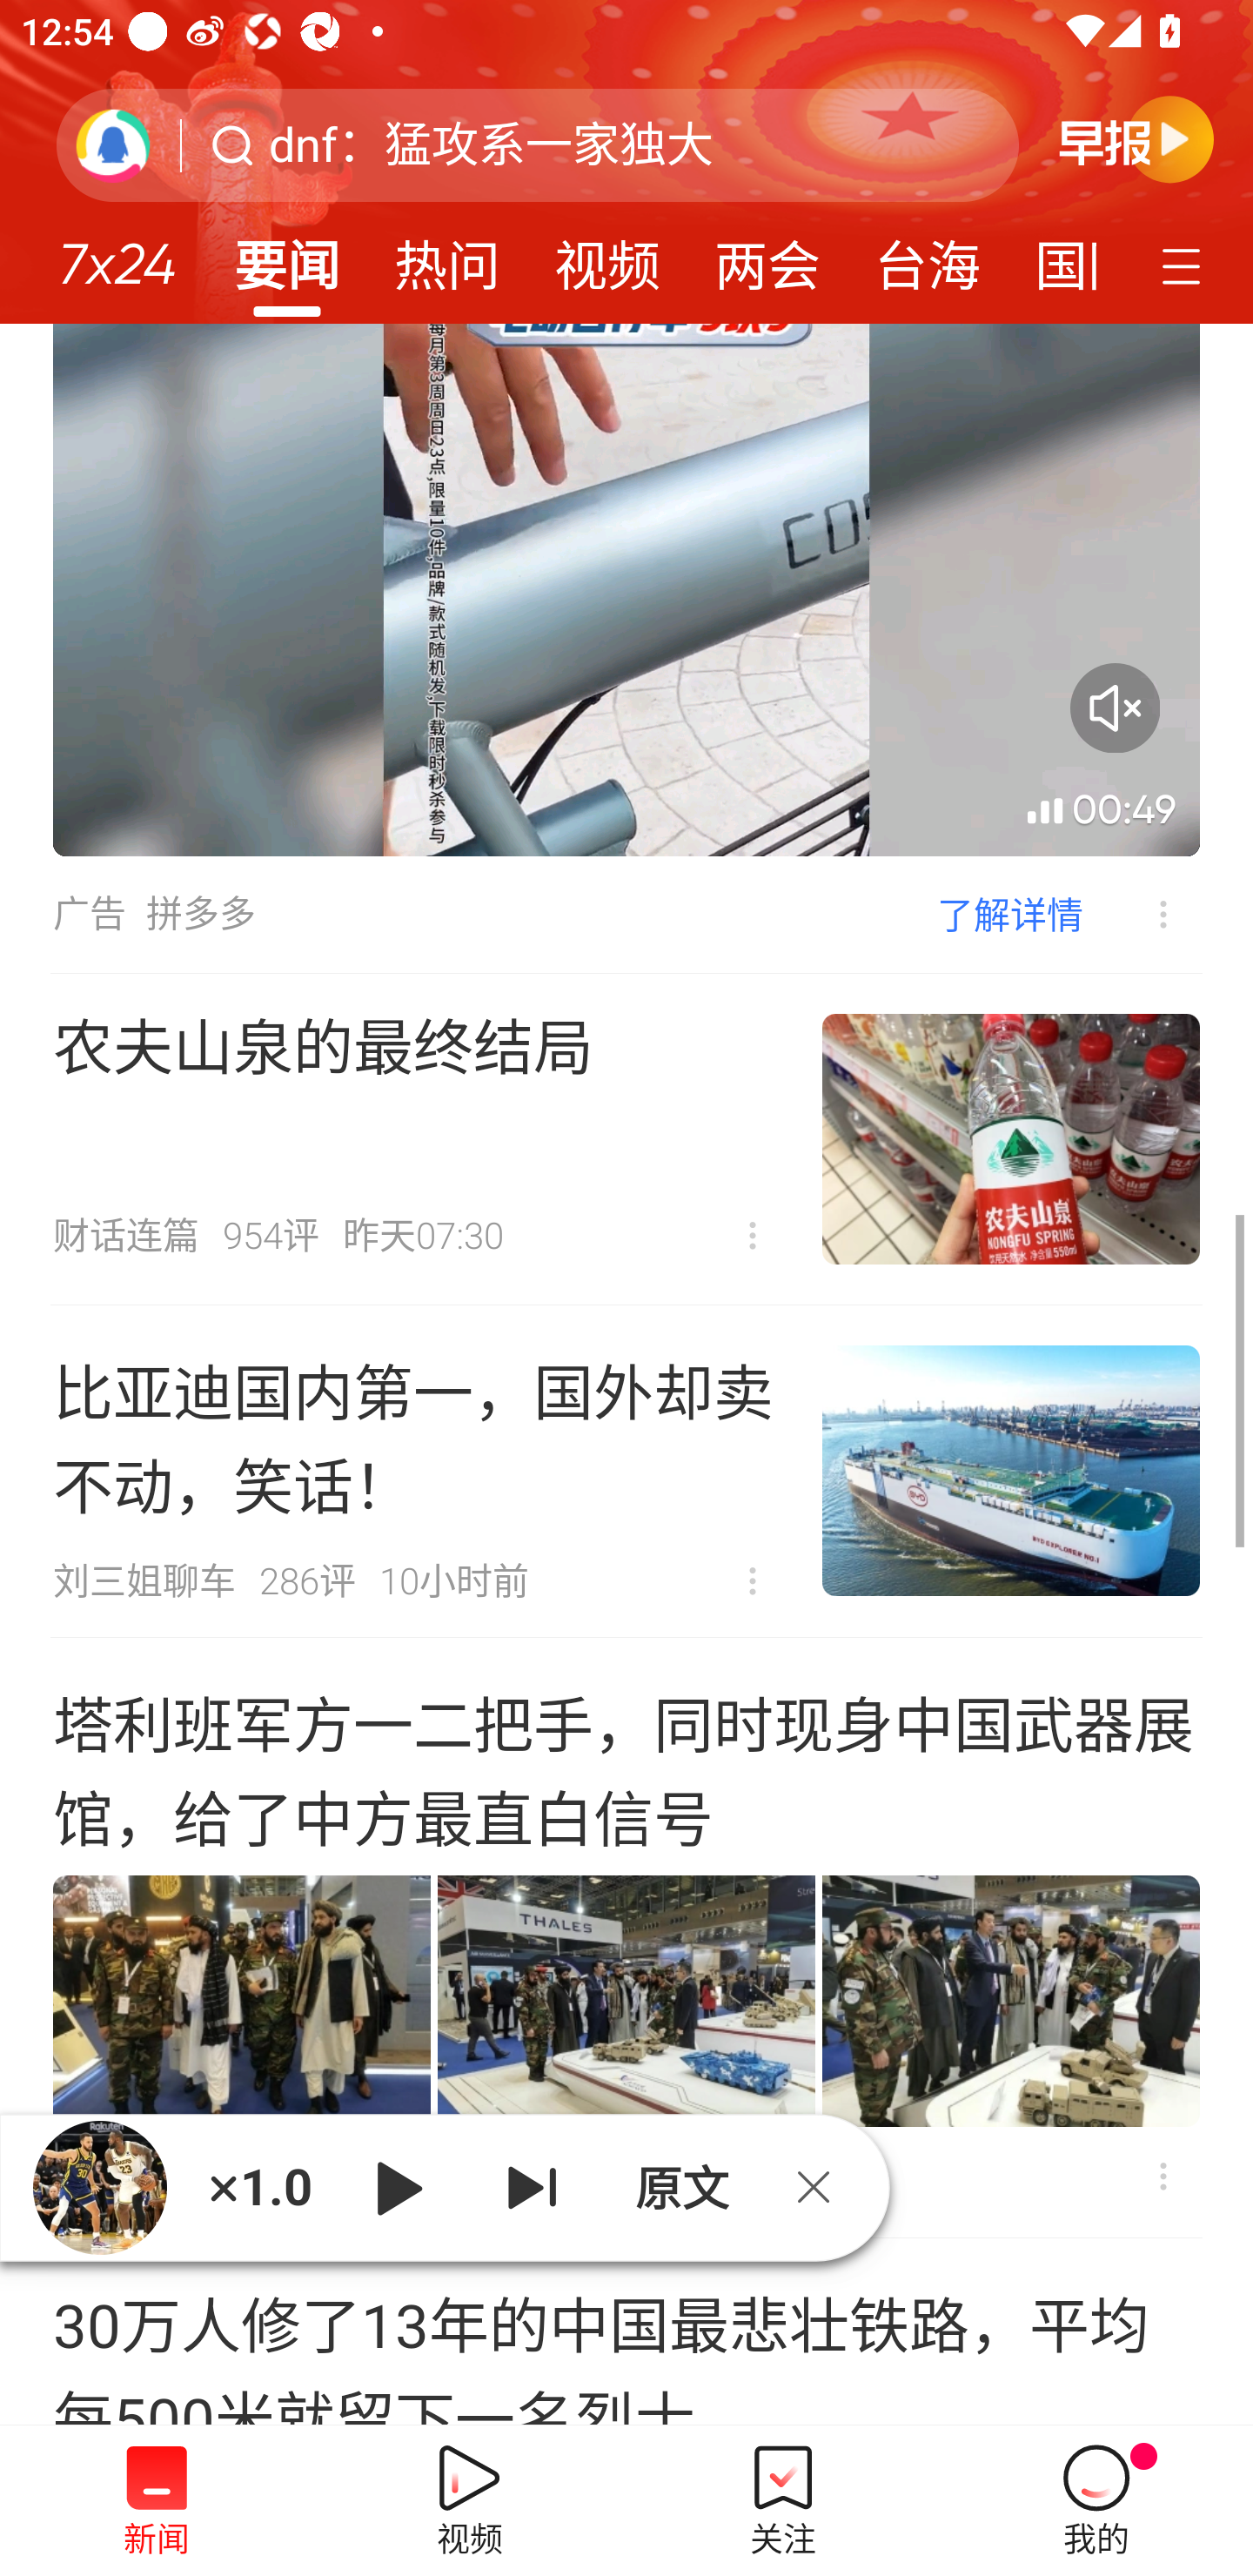  Describe the element at coordinates (117, 253) in the screenshot. I see `7x24` at that location.